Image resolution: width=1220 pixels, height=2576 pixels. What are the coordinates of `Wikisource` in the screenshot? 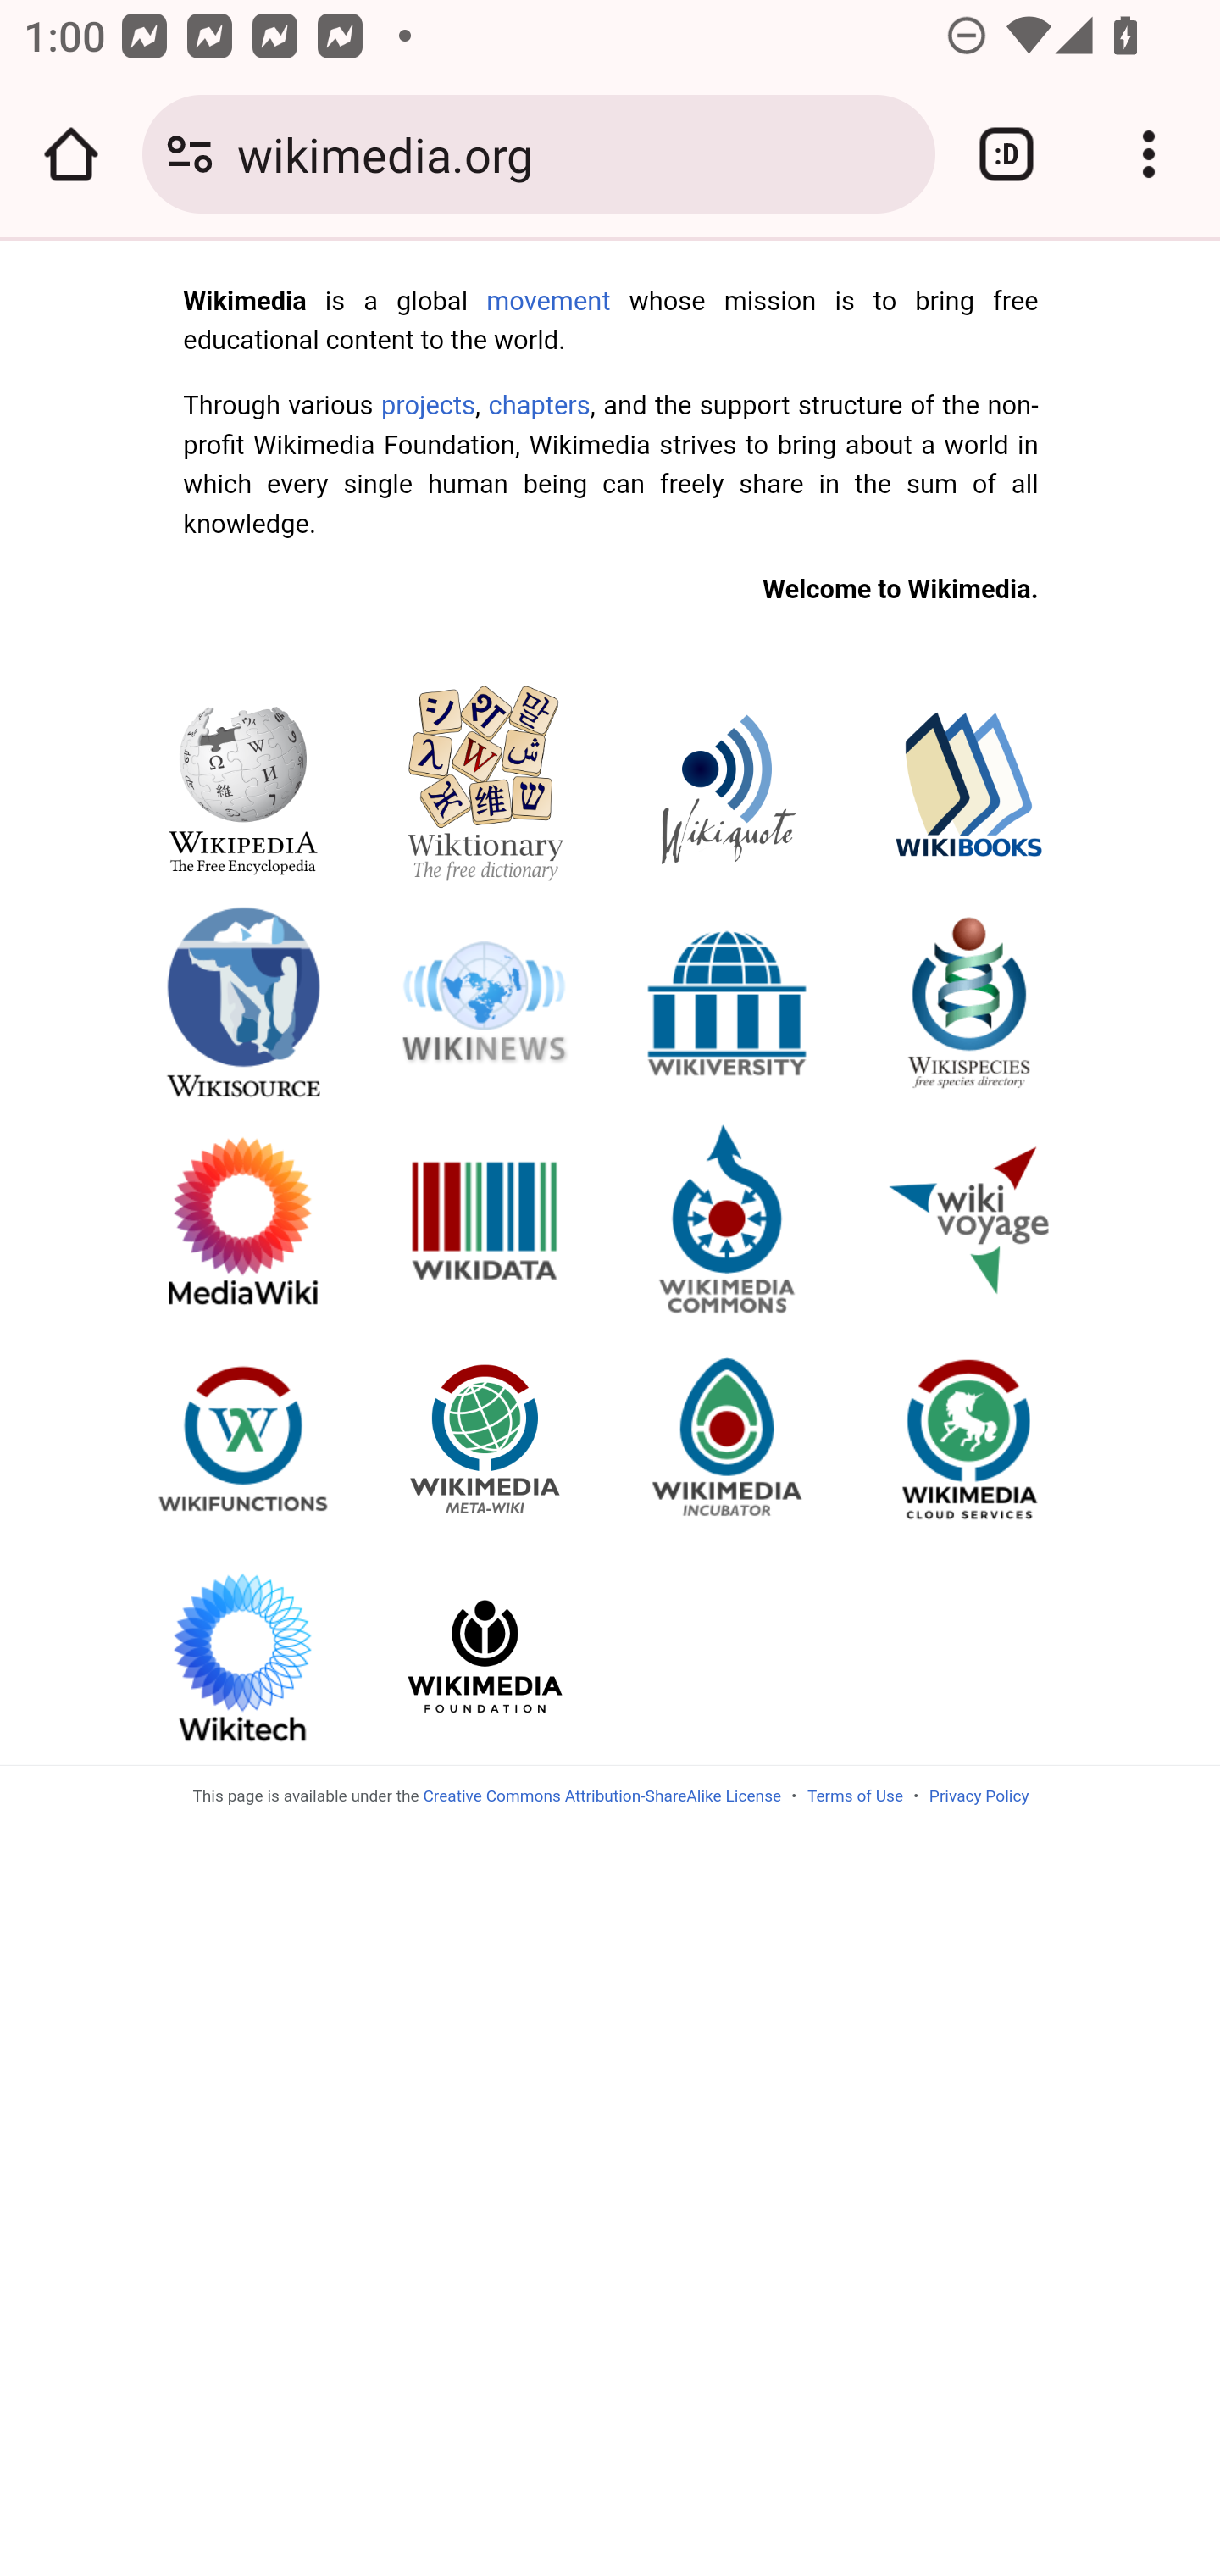 It's located at (242, 1000).